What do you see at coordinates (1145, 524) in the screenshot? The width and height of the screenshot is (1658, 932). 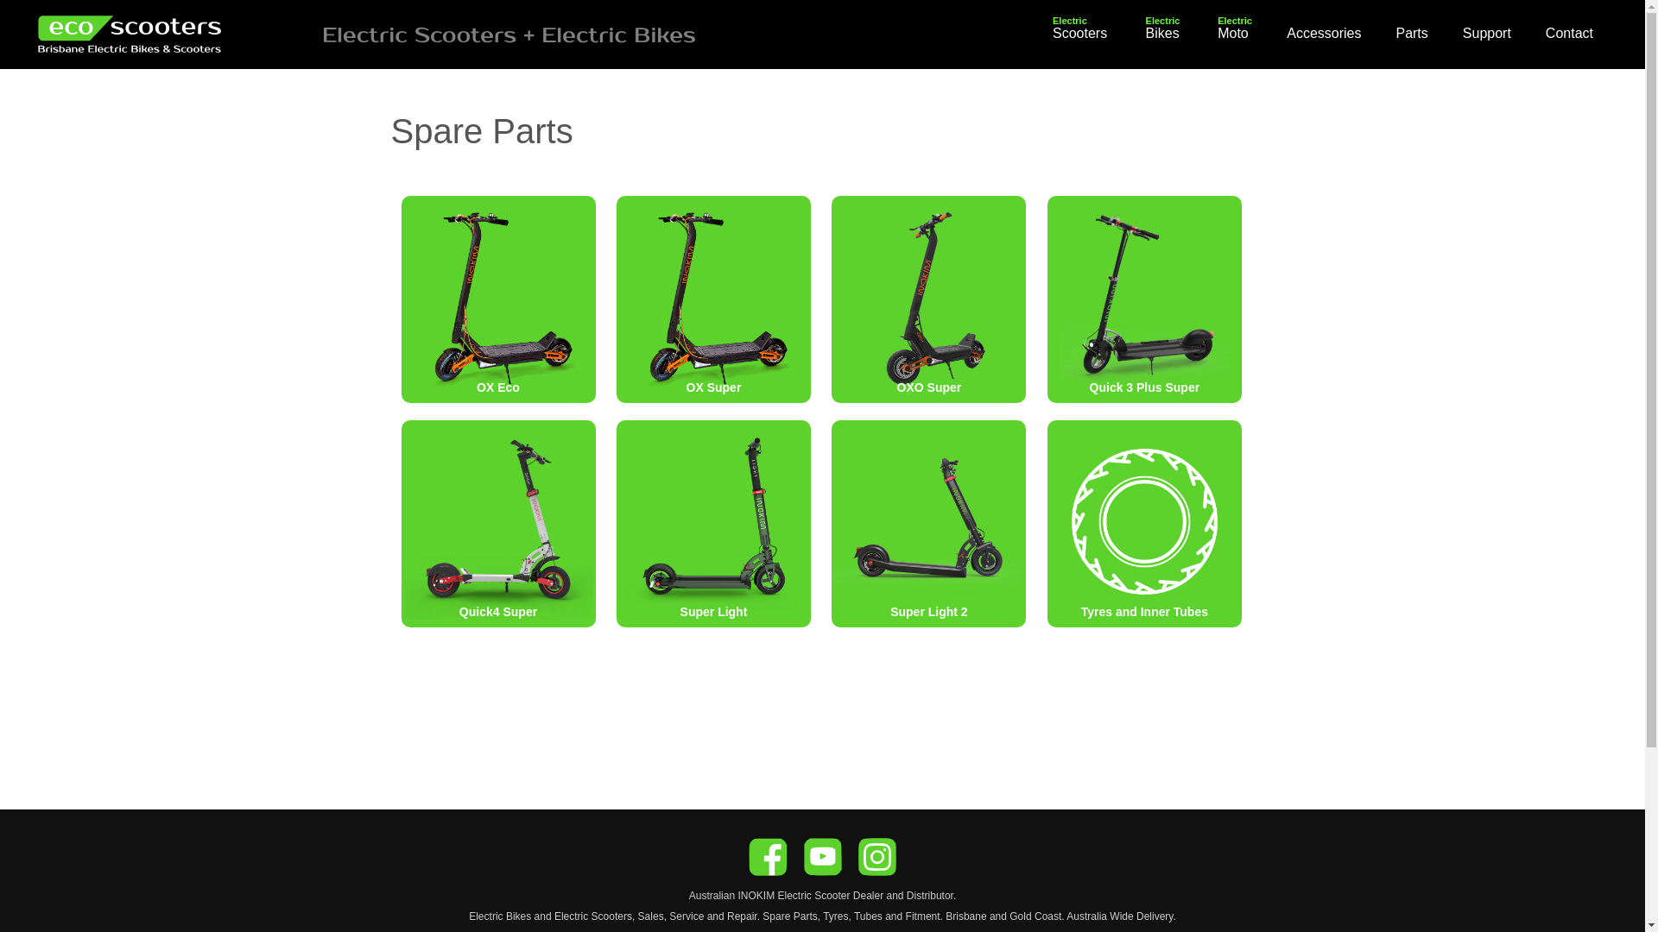 I see `Tyres and Inner Tubes` at bounding box center [1145, 524].